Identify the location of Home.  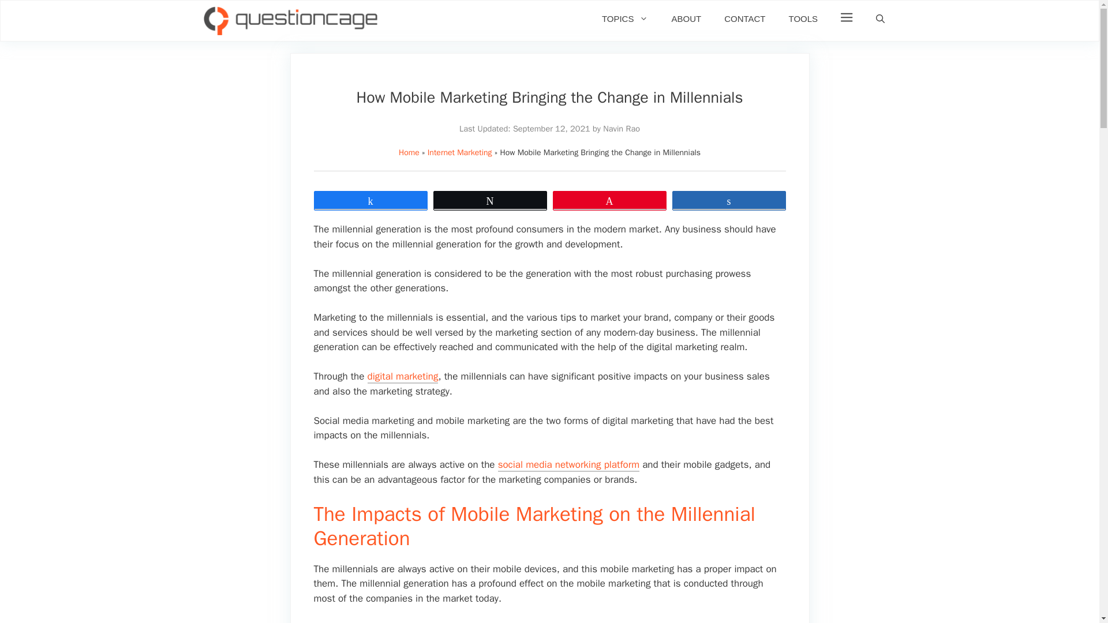
(409, 152).